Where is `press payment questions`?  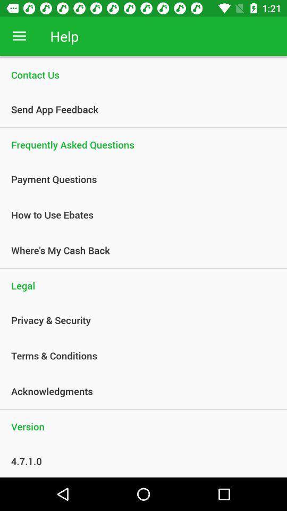
press payment questions is located at coordinates (138, 179).